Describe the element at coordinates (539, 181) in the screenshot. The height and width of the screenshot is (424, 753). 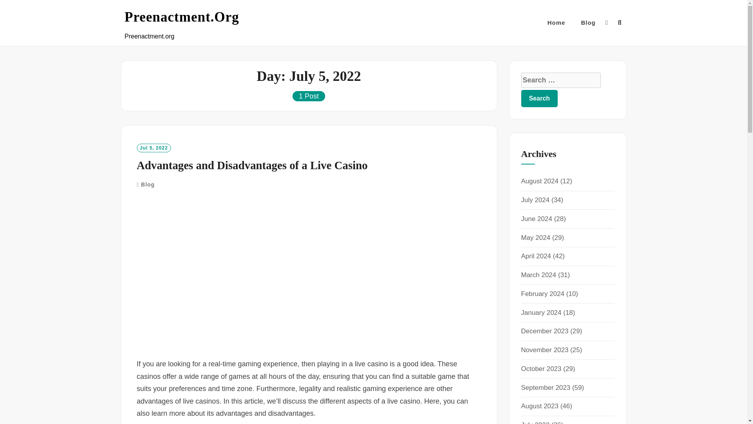
I see `August 2024` at that location.